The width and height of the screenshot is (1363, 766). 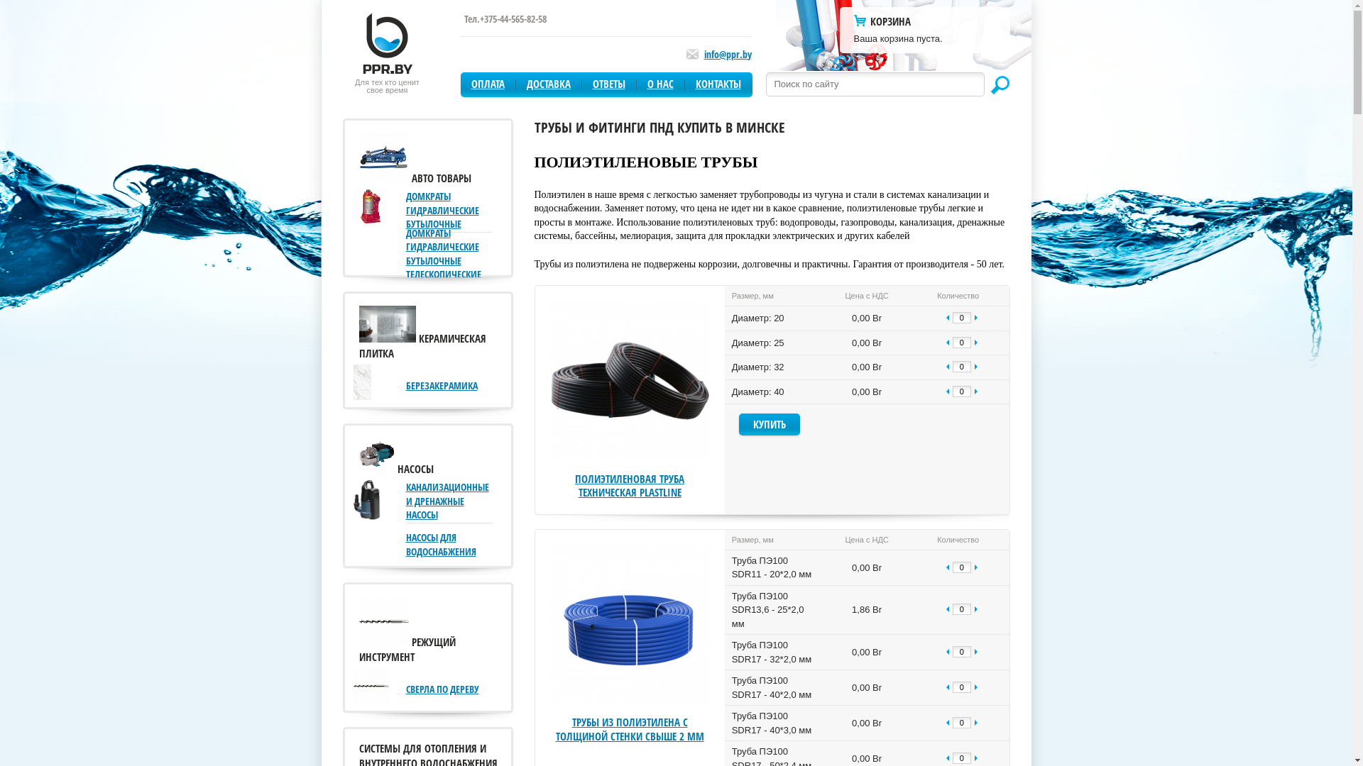 What do you see at coordinates (948, 367) in the screenshot?
I see `-` at bounding box center [948, 367].